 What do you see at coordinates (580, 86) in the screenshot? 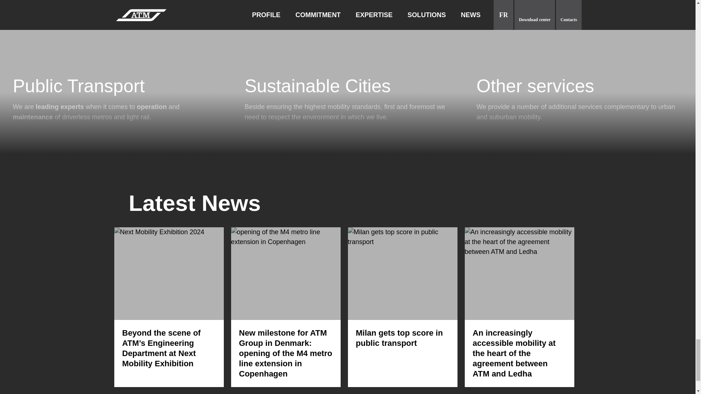
I see `Other services` at bounding box center [580, 86].